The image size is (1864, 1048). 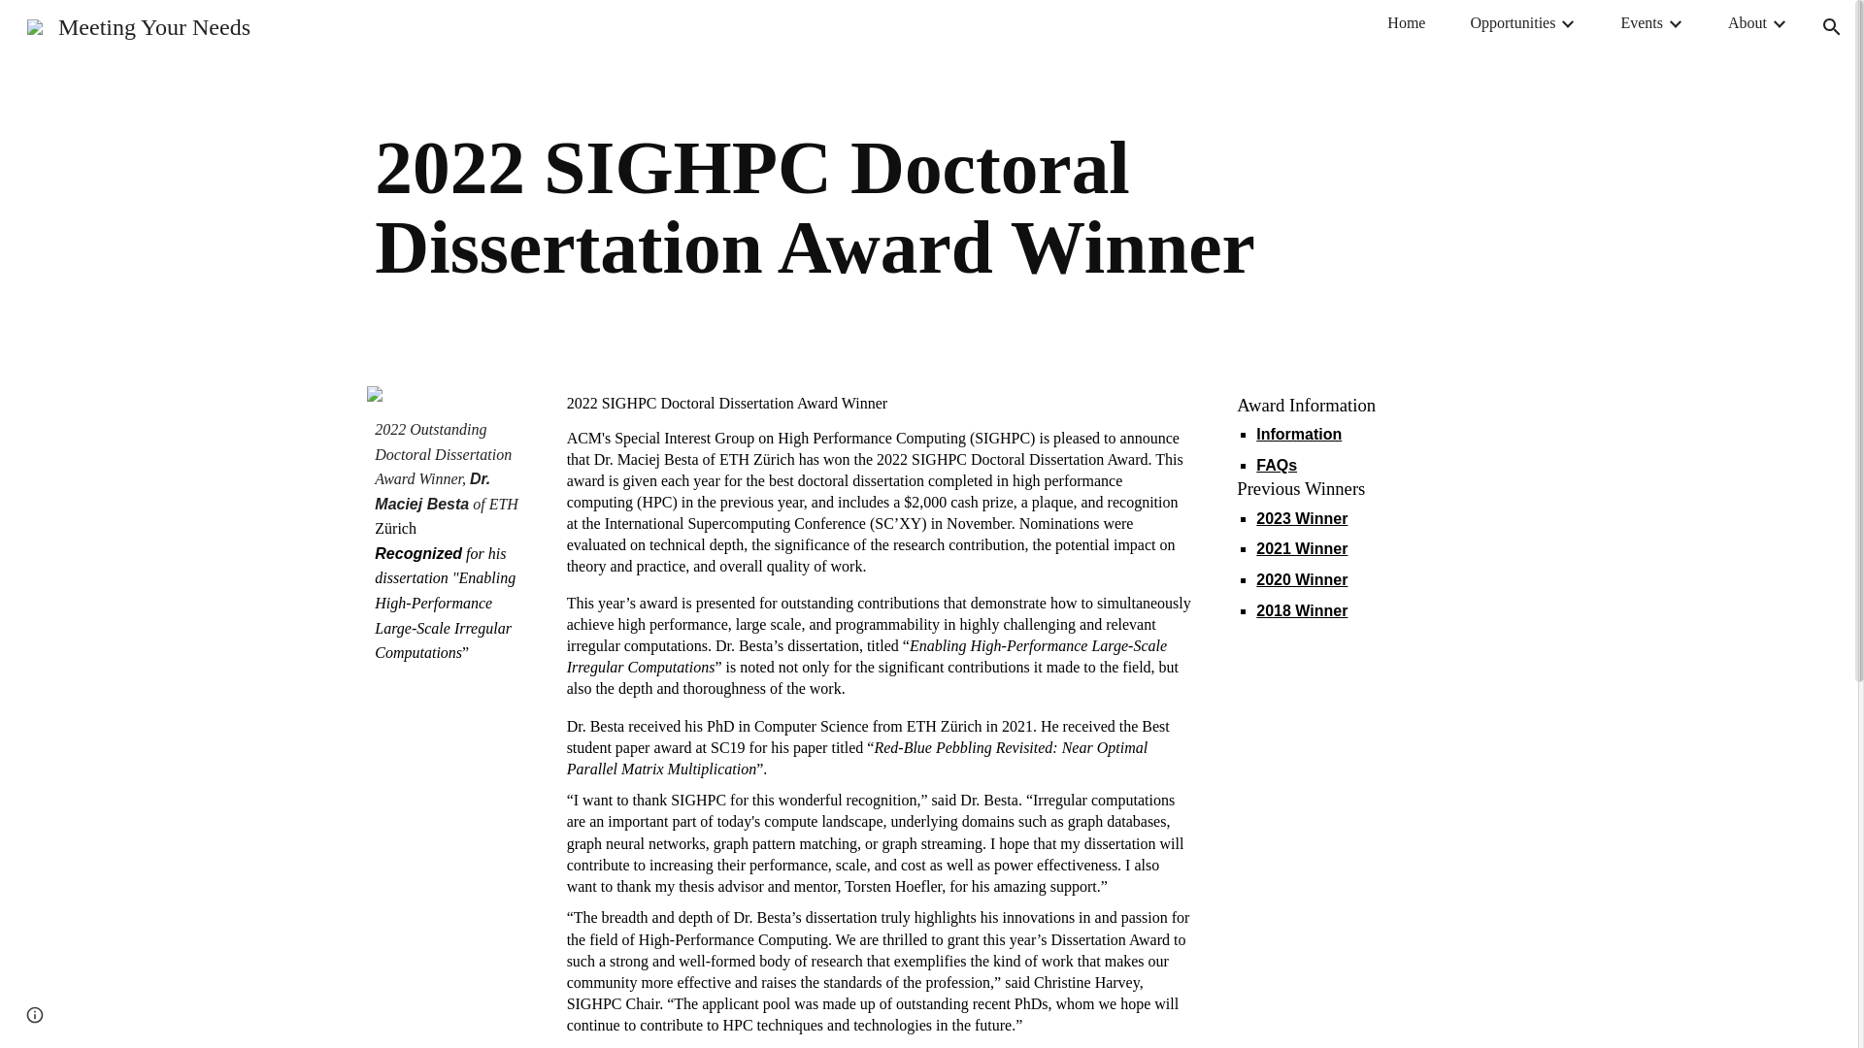 What do you see at coordinates (1513, 22) in the screenshot?
I see `Opportunities` at bounding box center [1513, 22].